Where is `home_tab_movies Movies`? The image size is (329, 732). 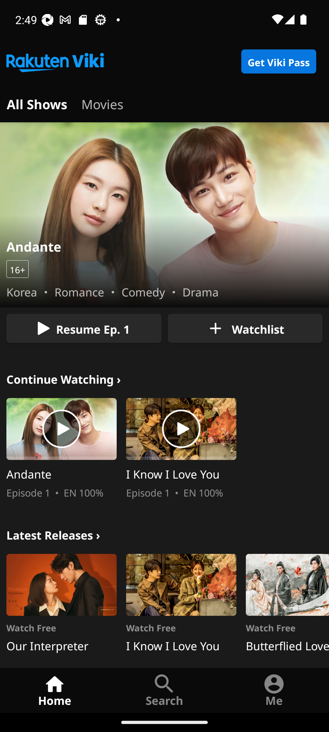
home_tab_movies Movies is located at coordinates (102, 103).